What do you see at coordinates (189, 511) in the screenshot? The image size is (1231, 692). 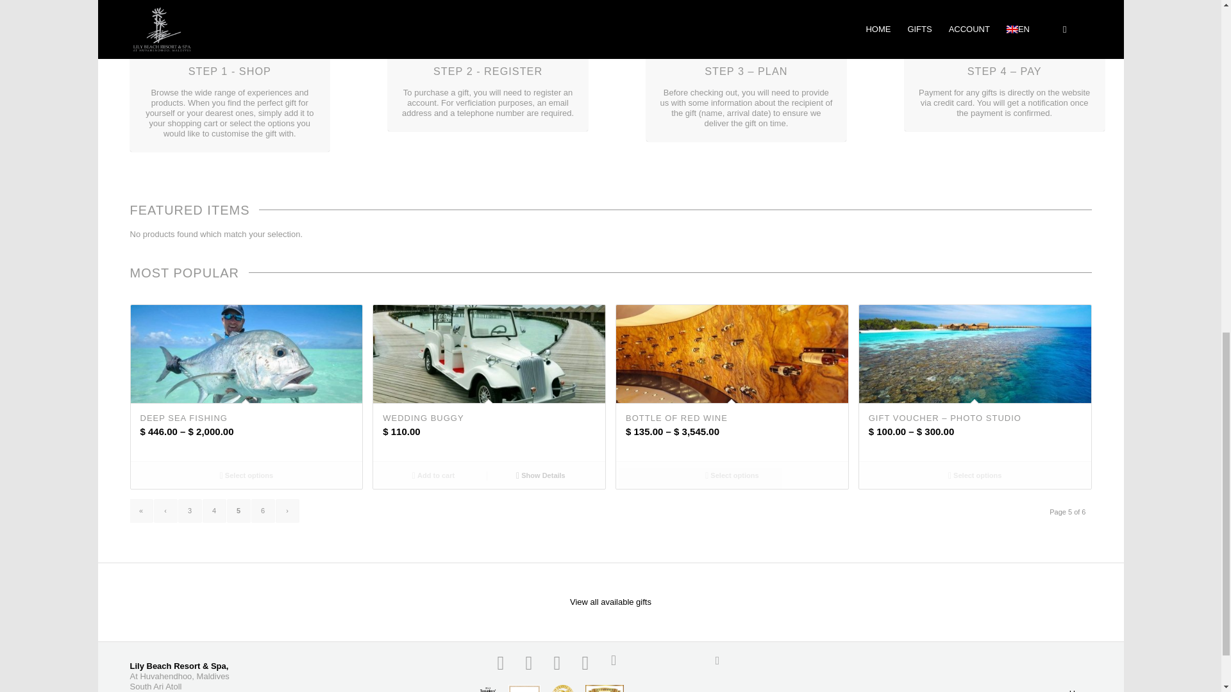 I see `3` at bounding box center [189, 511].